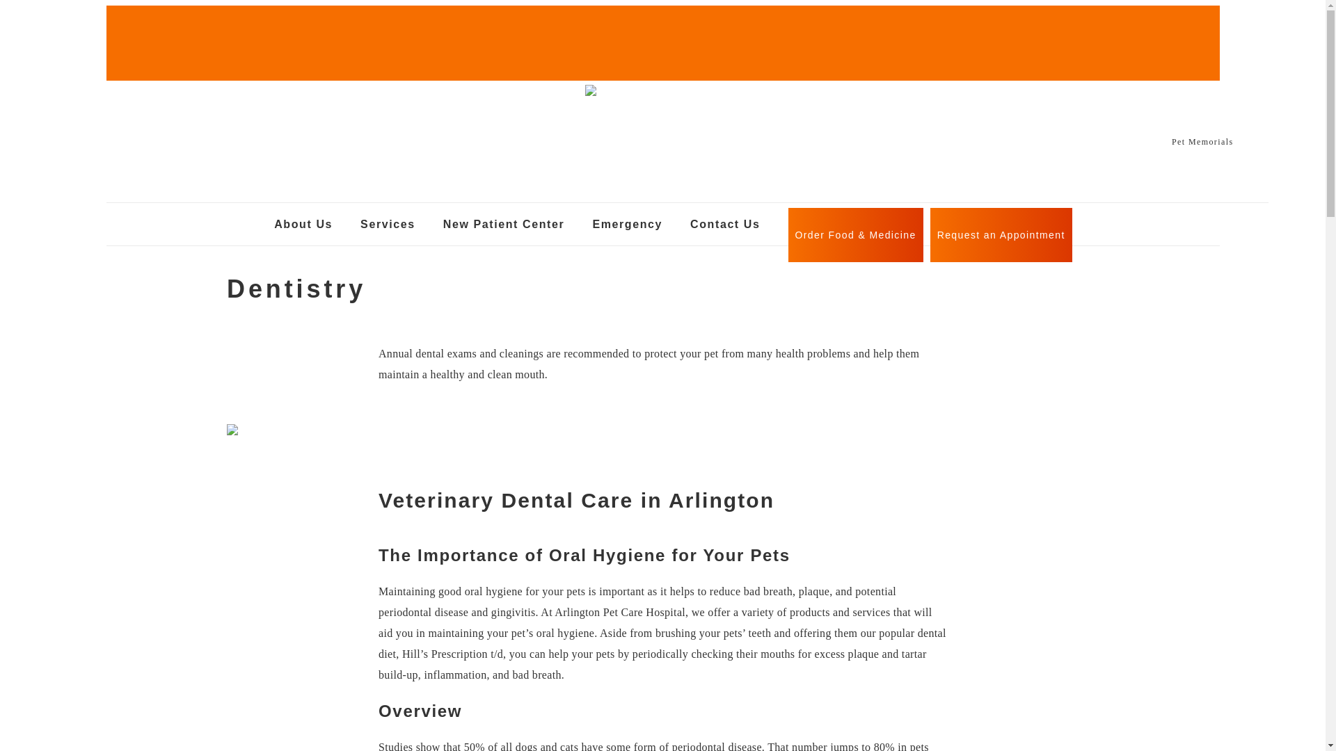 This screenshot has width=1336, height=751. I want to click on Pet Memorials, so click(1202, 140).